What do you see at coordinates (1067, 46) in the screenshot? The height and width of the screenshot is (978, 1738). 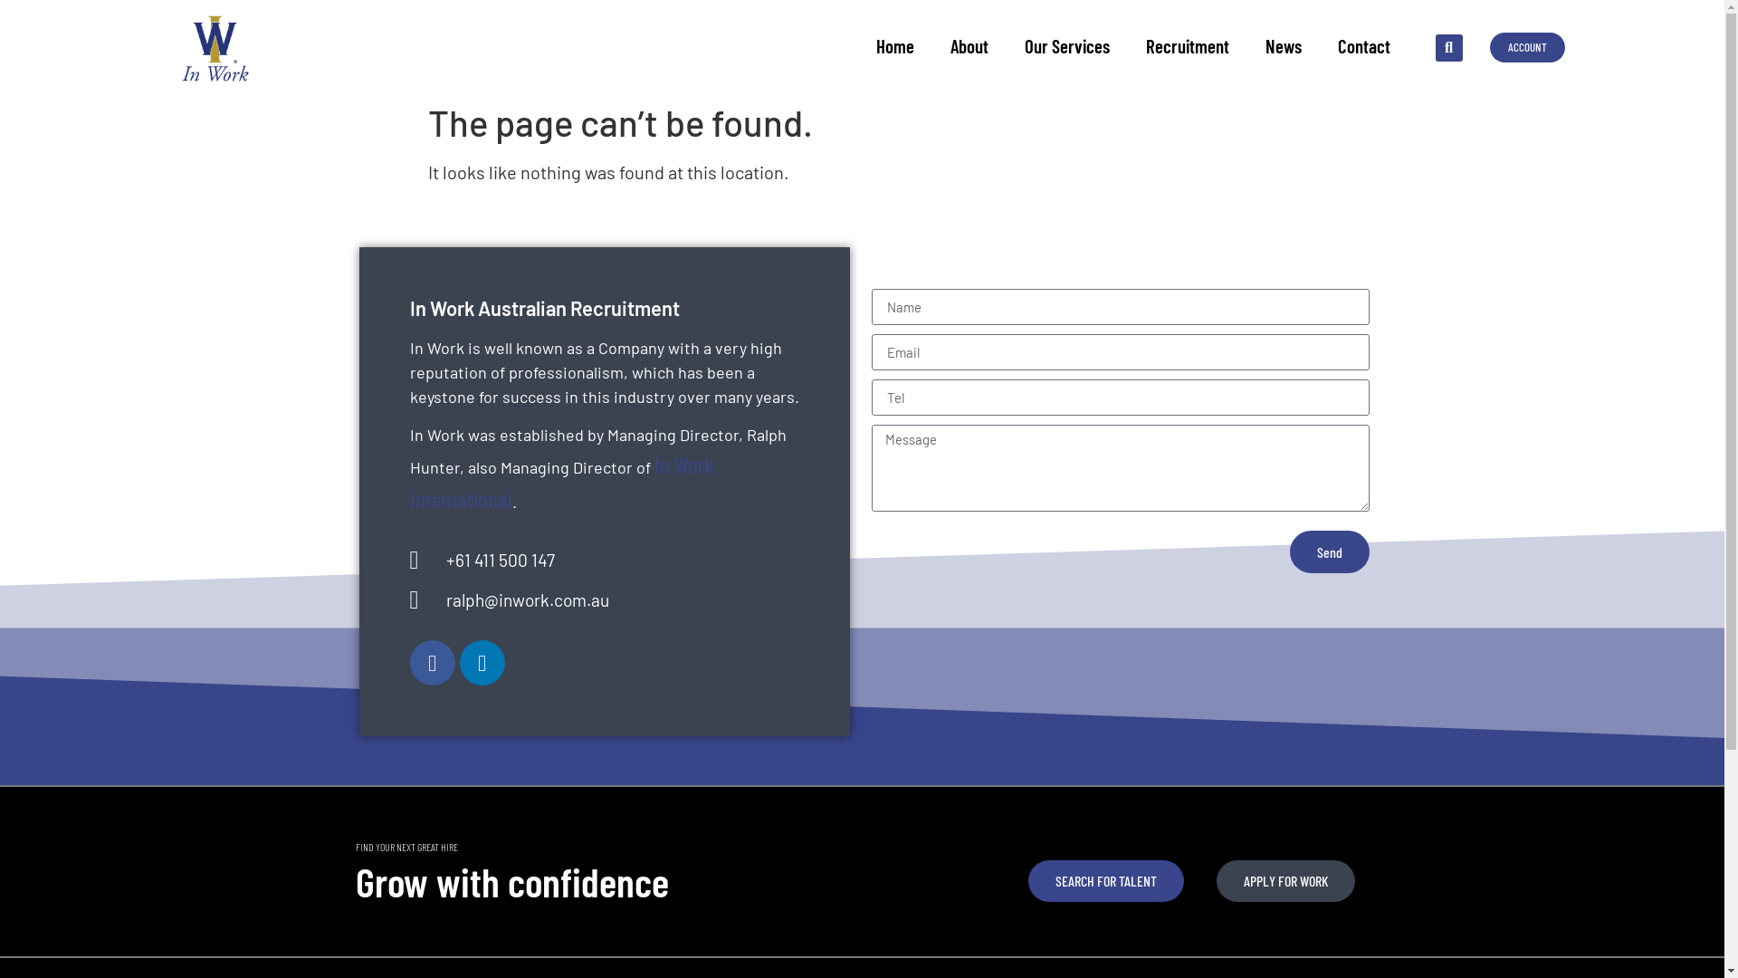 I see `Our Services` at bounding box center [1067, 46].